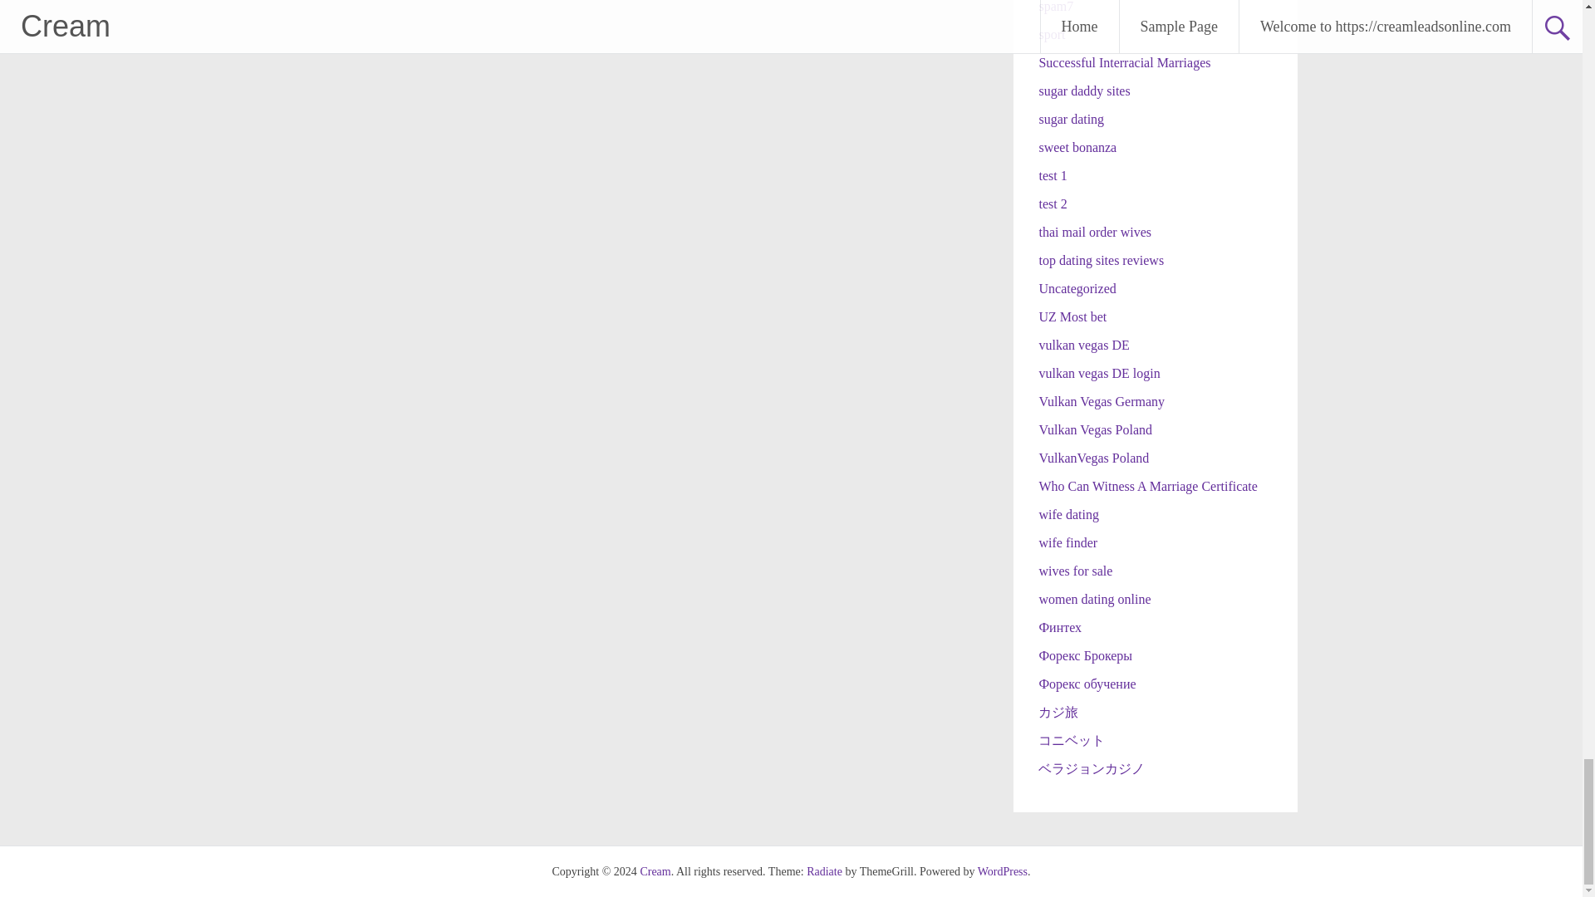  Describe the element at coordinates (824, 872) in the screenshot. I see `Radiate` at that location.